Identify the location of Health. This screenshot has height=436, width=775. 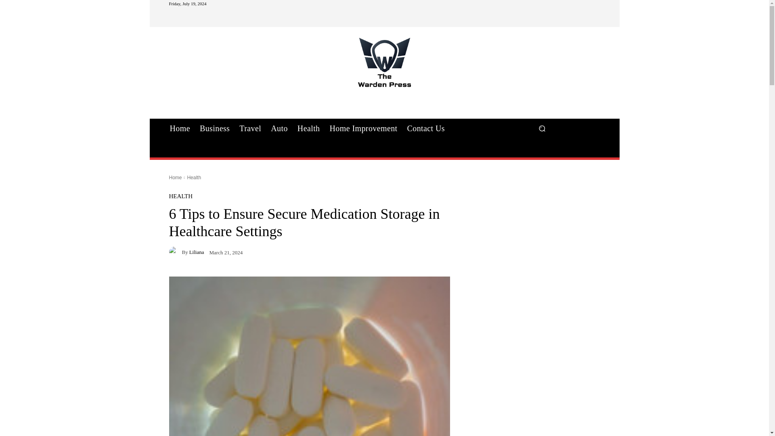
(194, 178).